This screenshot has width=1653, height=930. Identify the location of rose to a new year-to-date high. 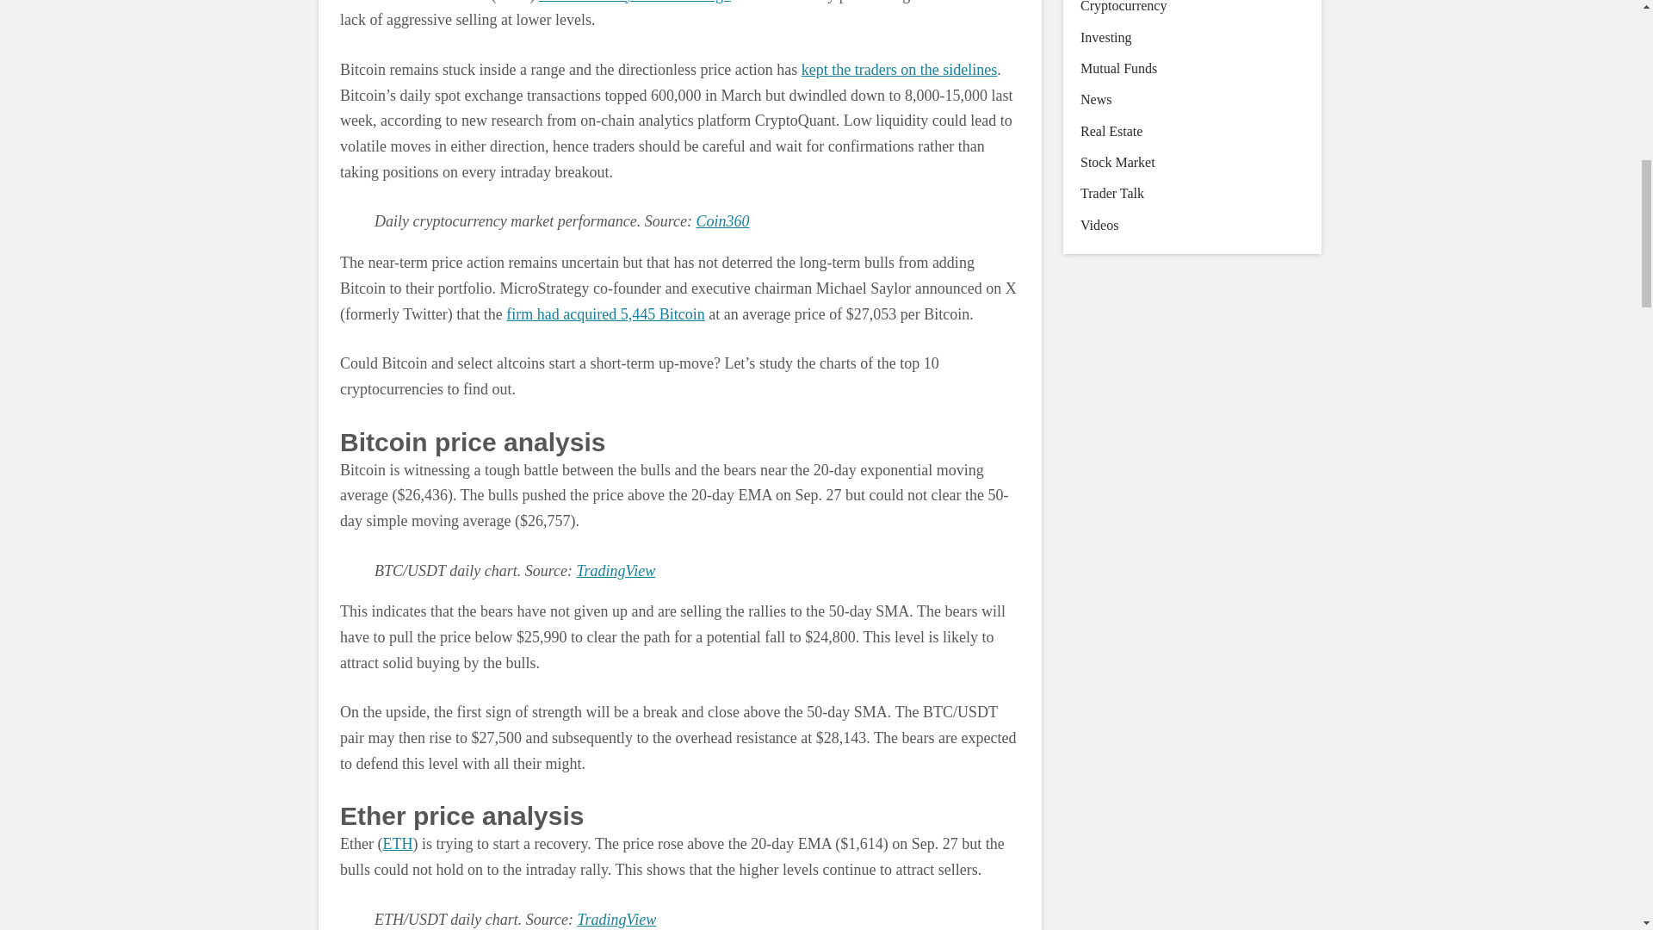
(634, 2).